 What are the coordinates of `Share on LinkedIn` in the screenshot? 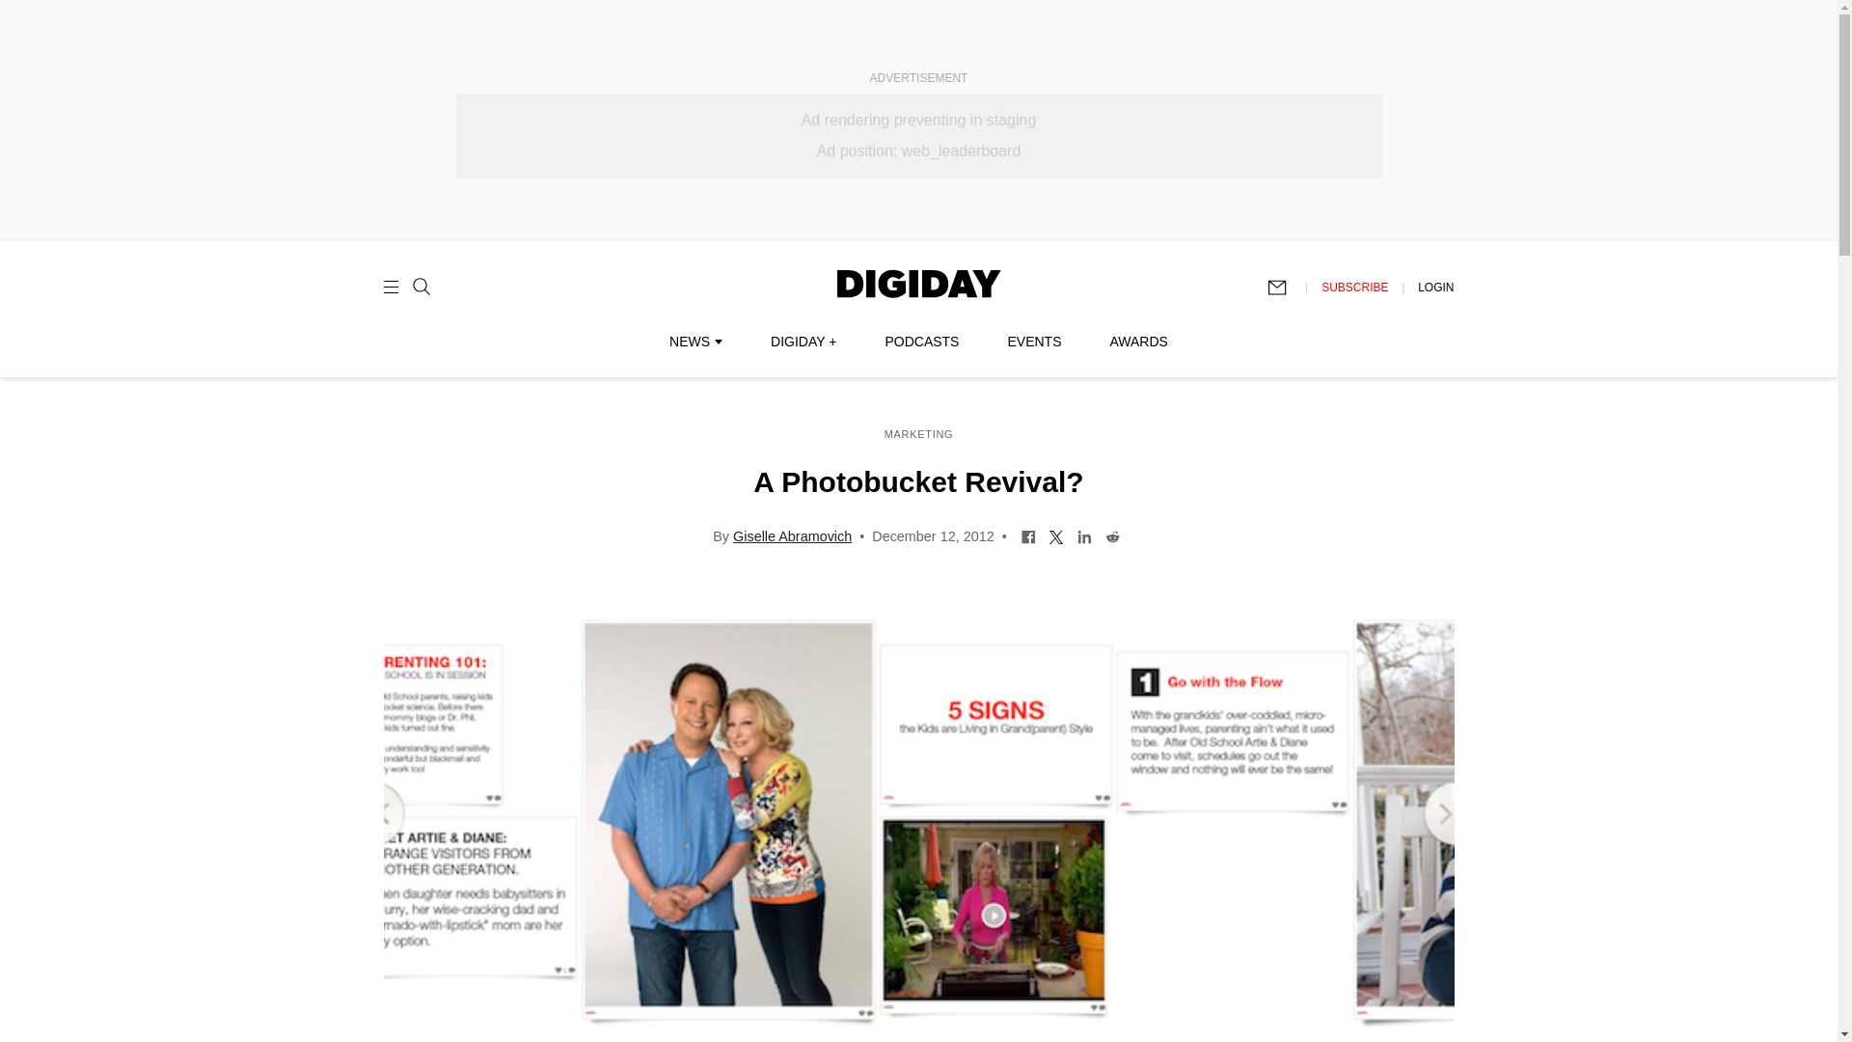 It's located at (1084, 535).